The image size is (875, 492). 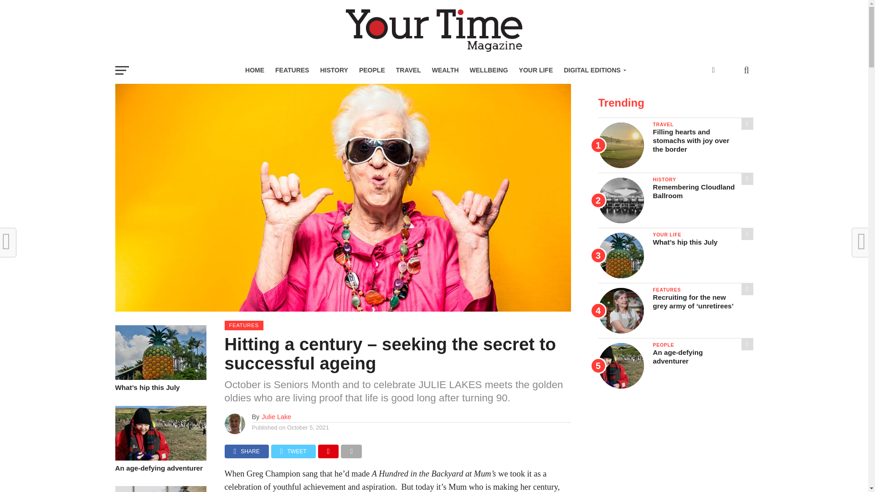 What do you see at coordinates (254, 70) in the screenshot?
I see `HOME` at bounding box center [254, 70].